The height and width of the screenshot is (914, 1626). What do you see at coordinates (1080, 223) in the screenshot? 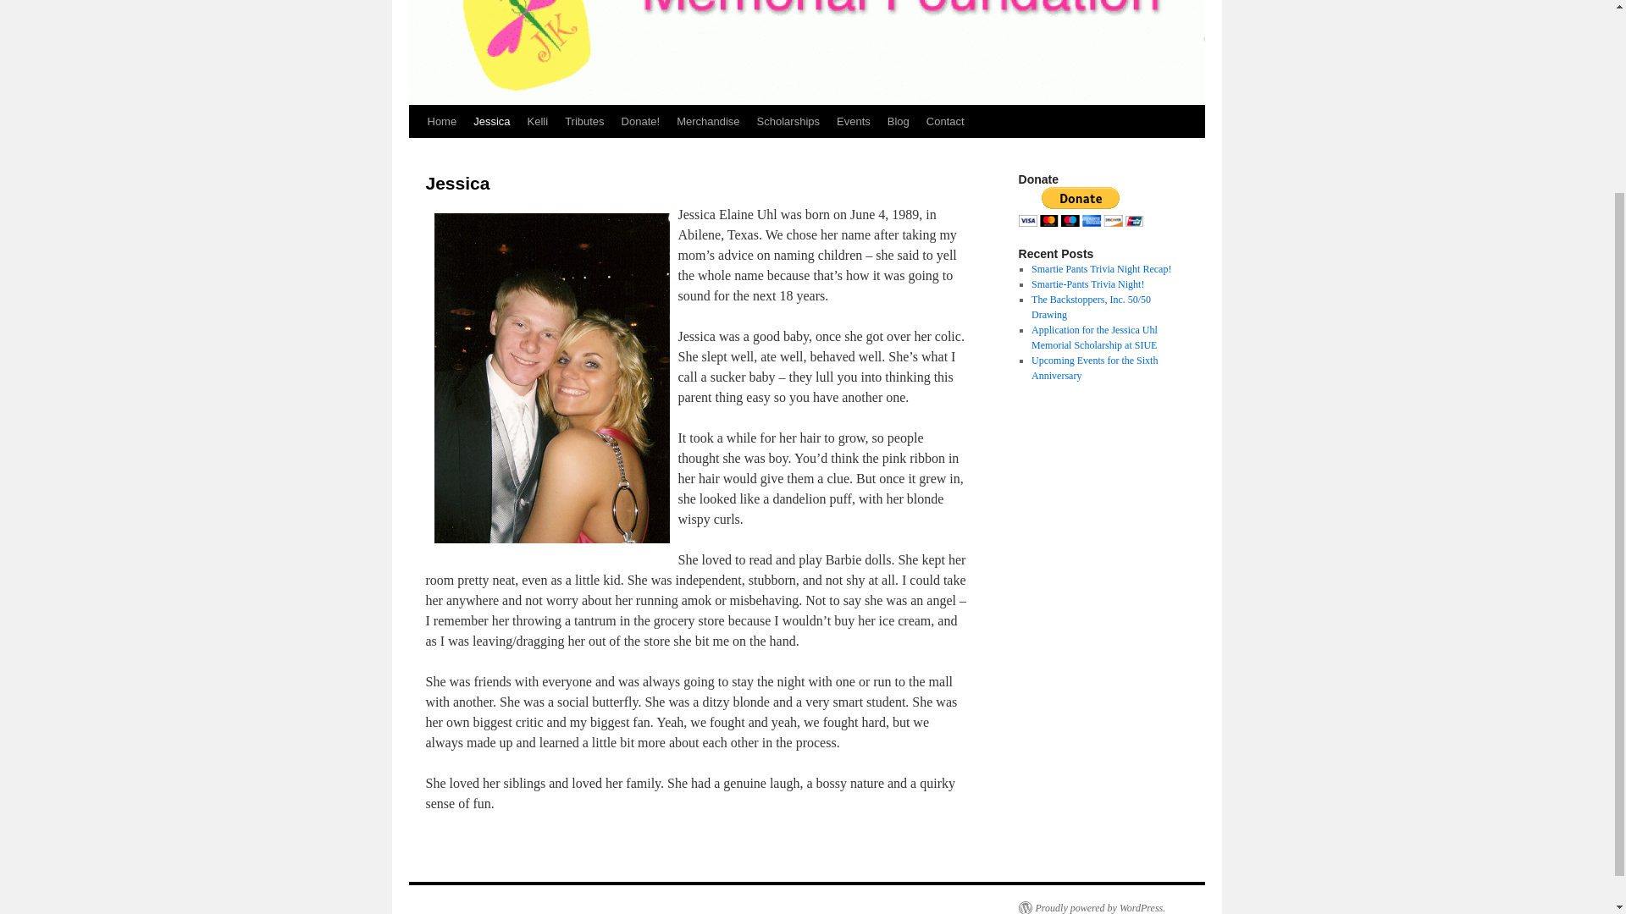
I see `Donation` at bounding box center [1080, 223].